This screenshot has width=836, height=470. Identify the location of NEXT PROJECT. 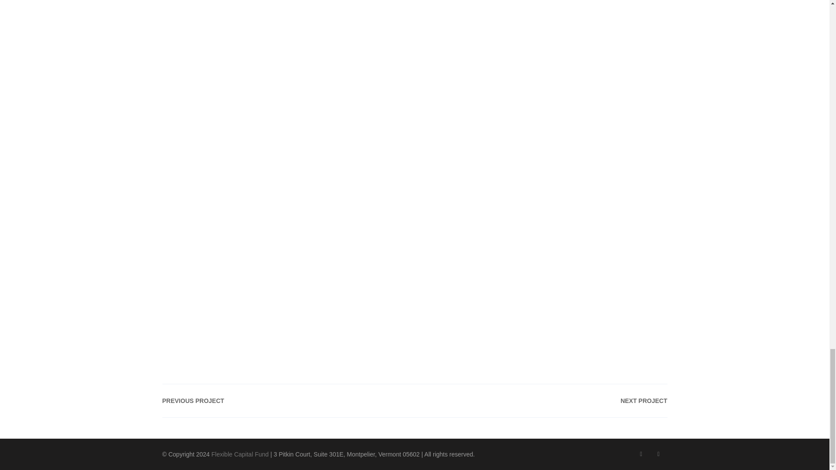
(644, 401).